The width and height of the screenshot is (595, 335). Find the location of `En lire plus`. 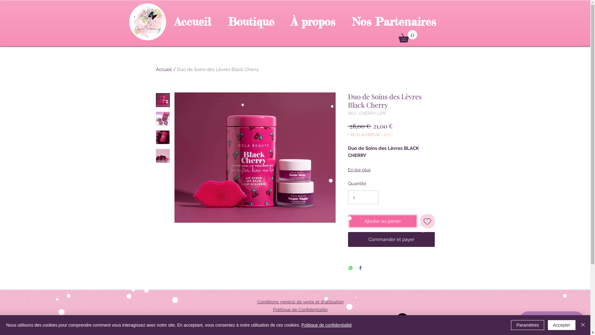

En lire plus is located at coordinates (391, 170).